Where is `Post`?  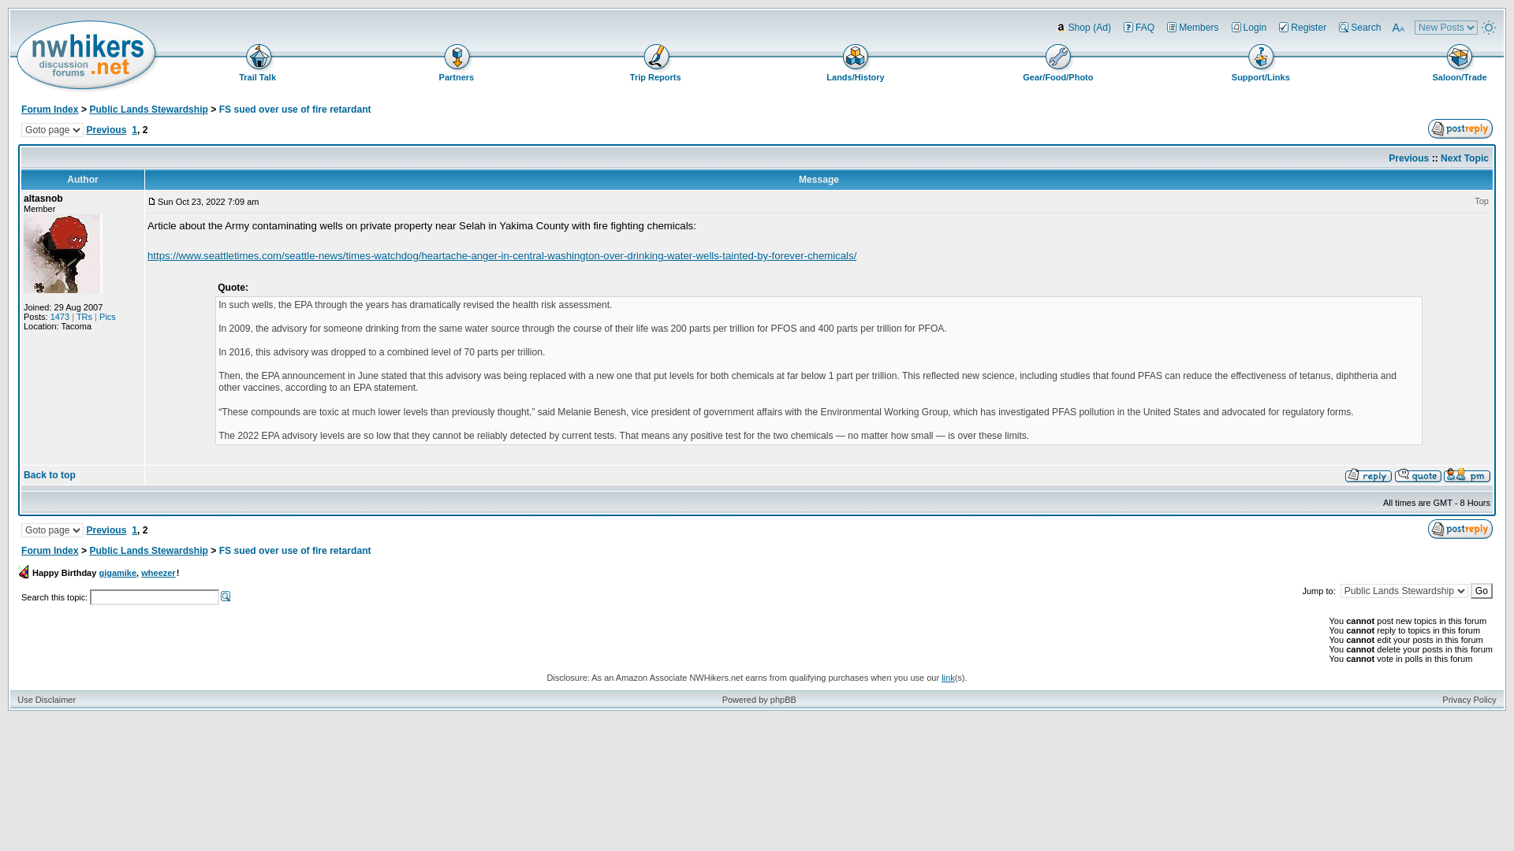
Post is located at coordinates (151, 201).